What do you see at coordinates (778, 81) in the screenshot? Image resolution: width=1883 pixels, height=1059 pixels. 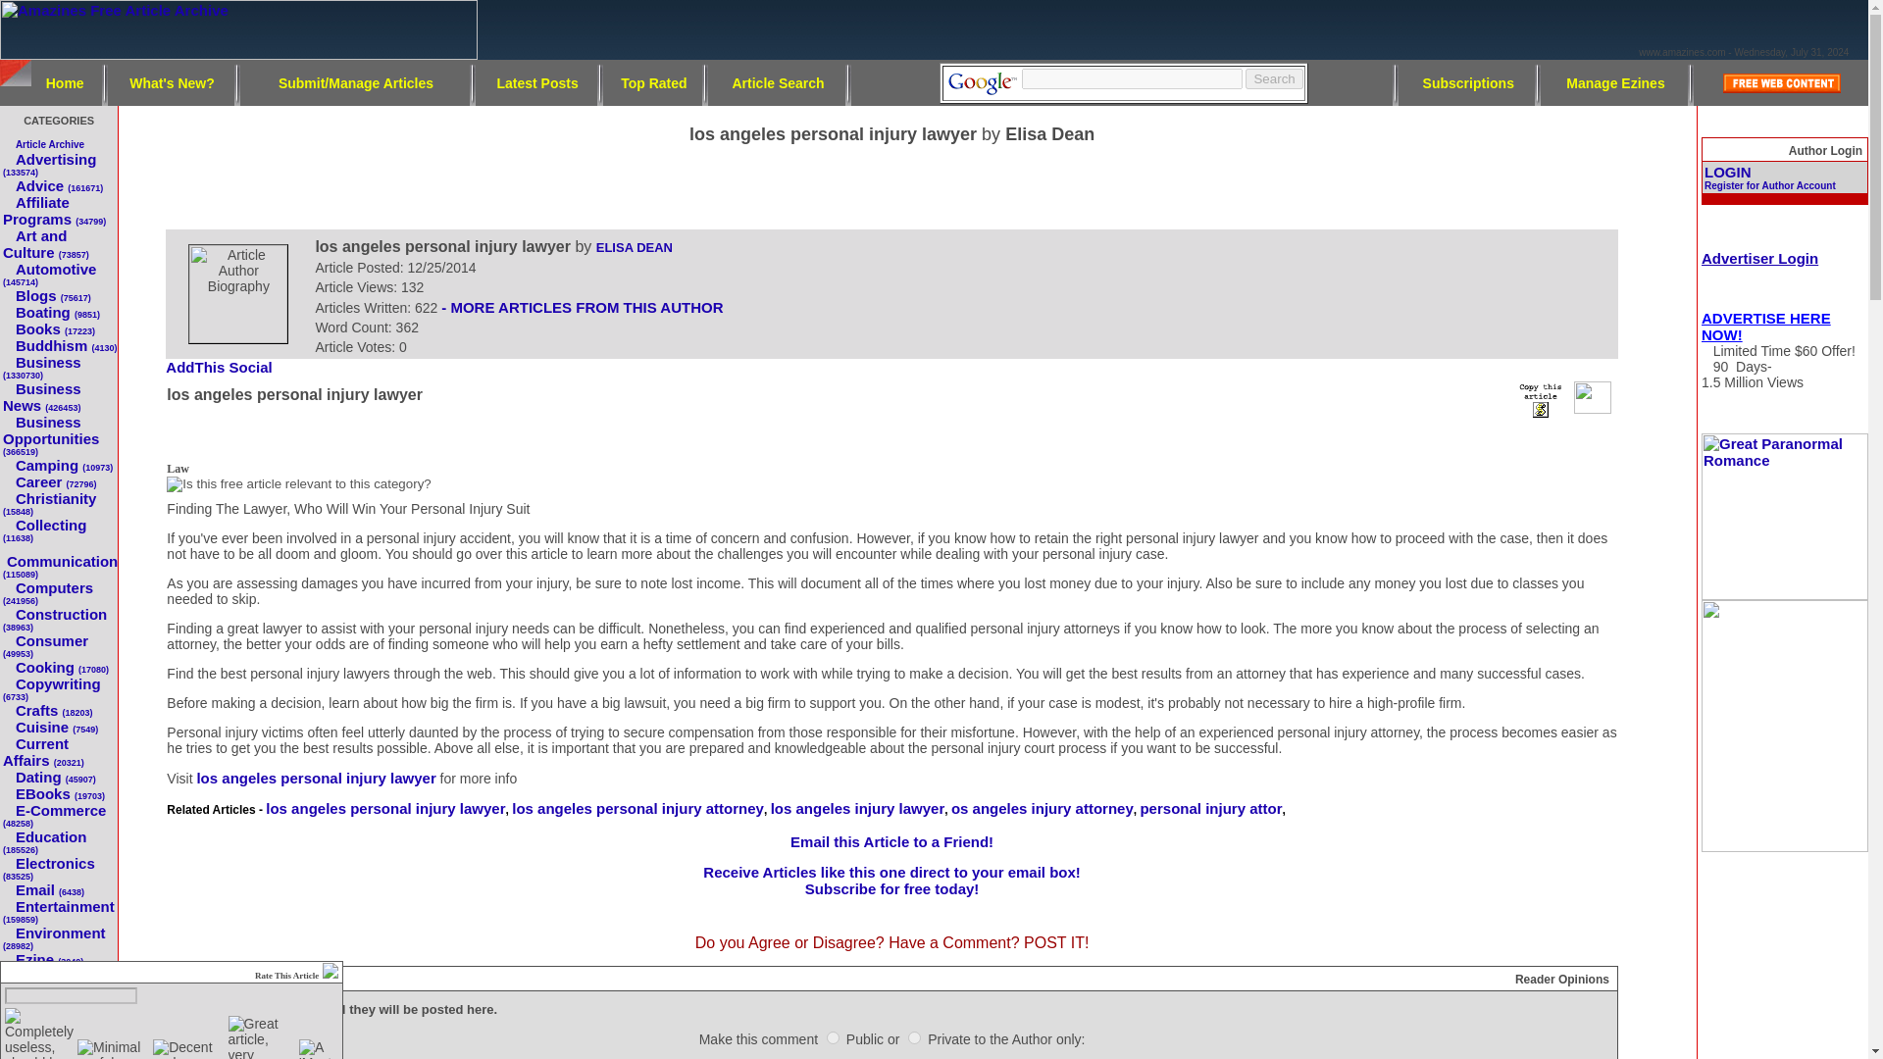 I see `Article Search` at bounding box center [778, 81].